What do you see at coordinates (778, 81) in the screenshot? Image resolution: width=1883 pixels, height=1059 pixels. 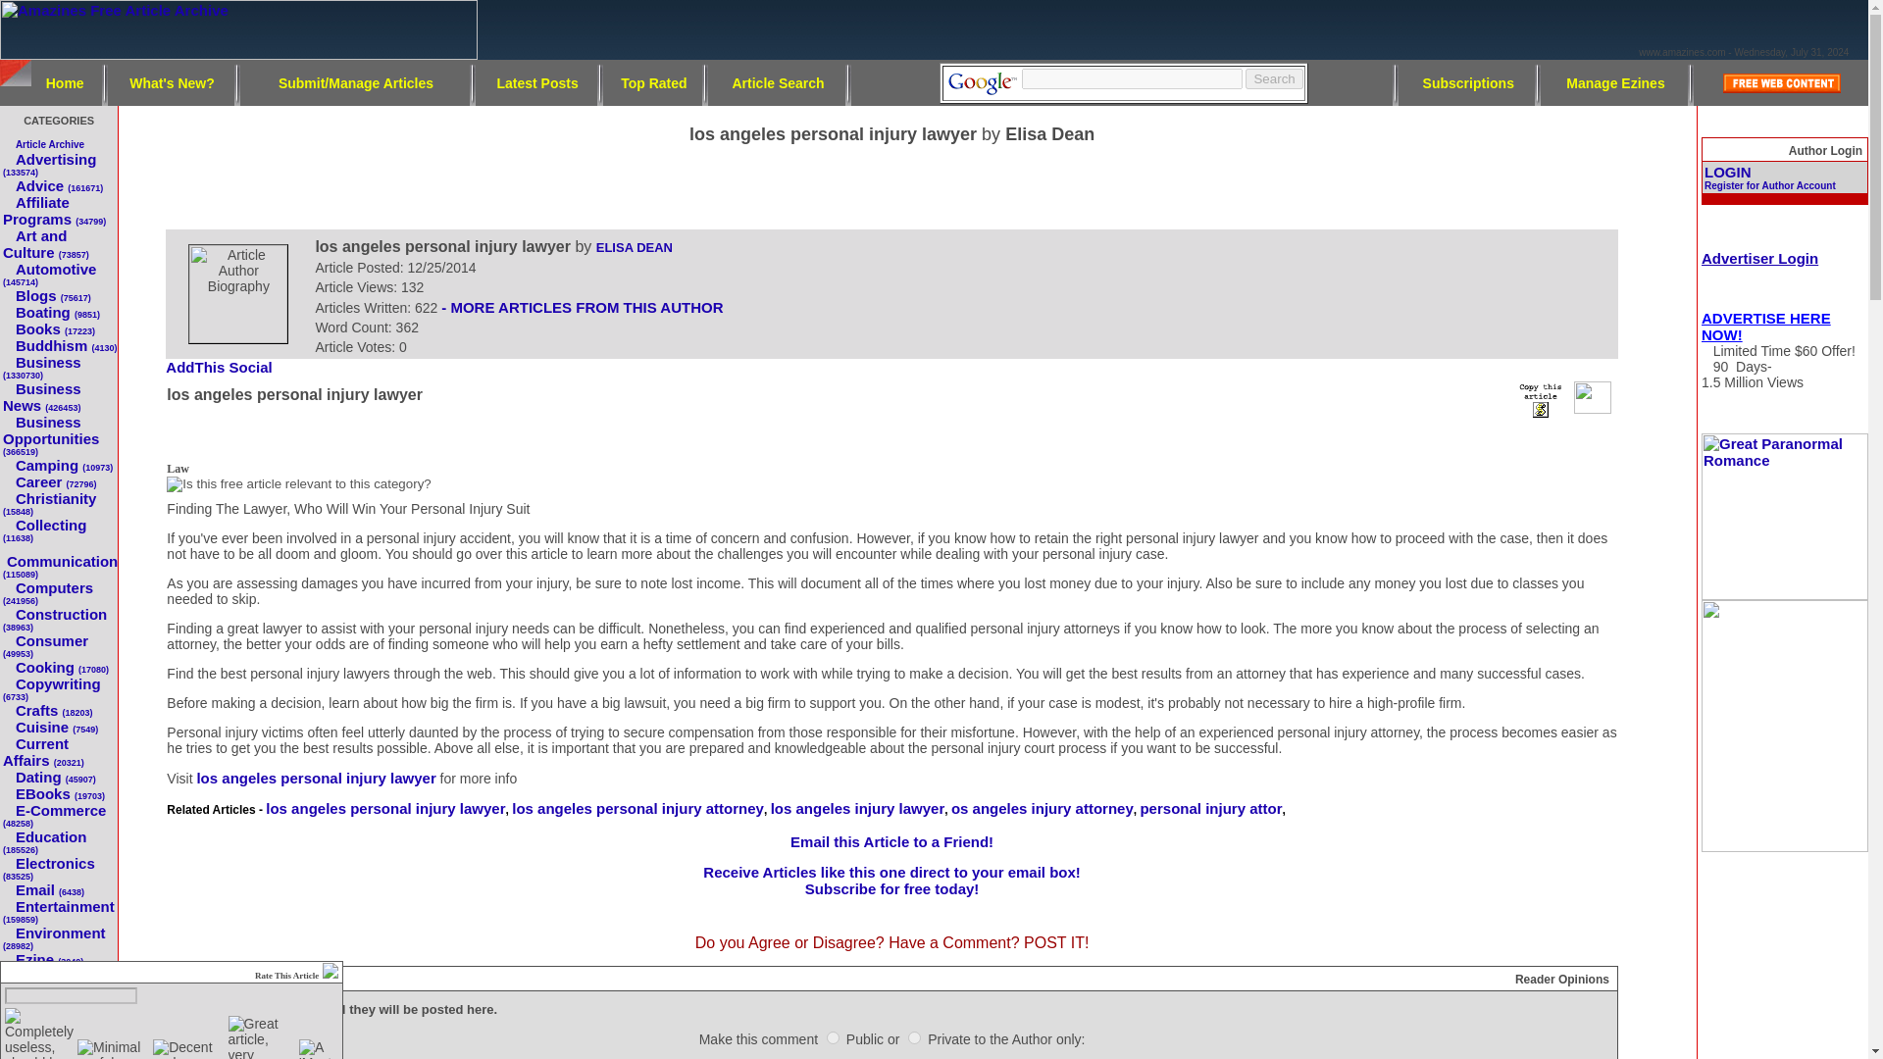 I see `Article Search` at bounding box center [778, 81].